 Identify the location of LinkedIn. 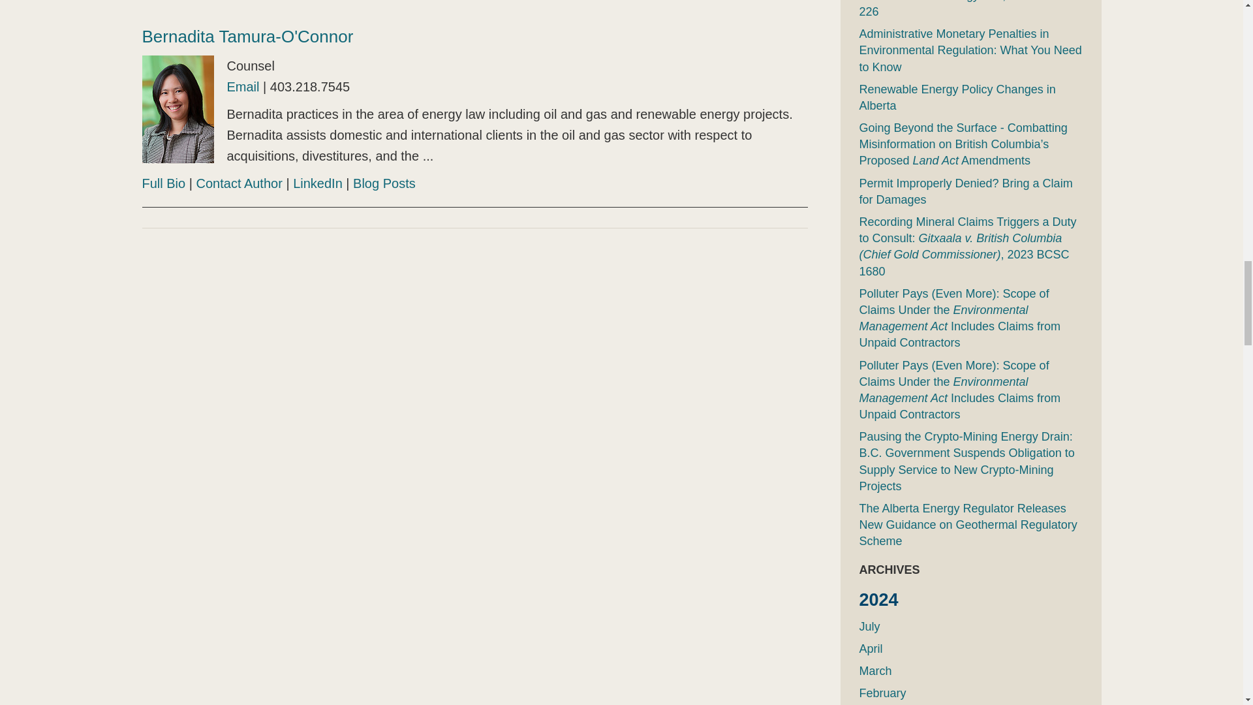
(317, 183).